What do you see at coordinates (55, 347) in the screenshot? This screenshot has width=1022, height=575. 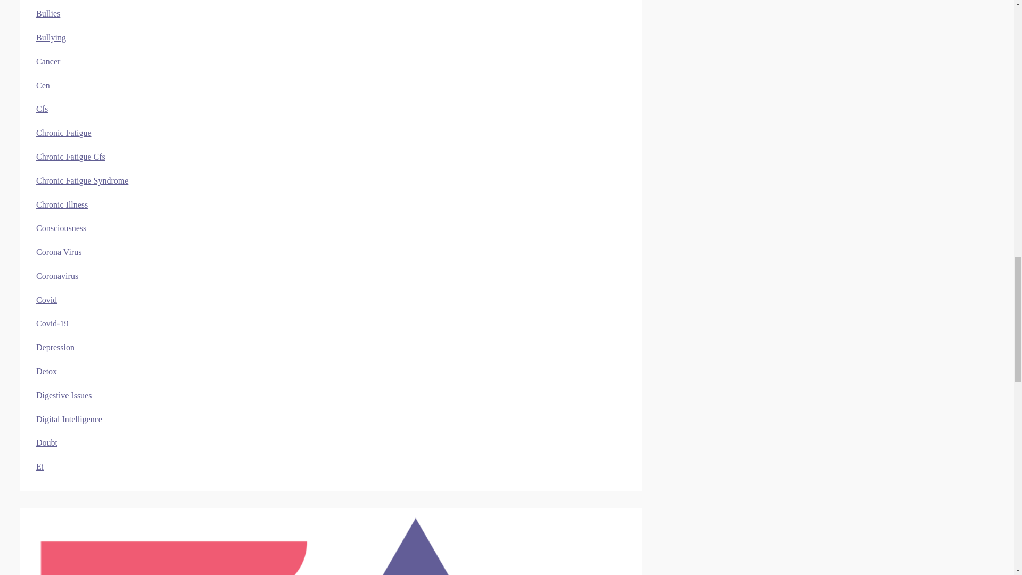 I see `Depression` at bounding box center [55, 347].